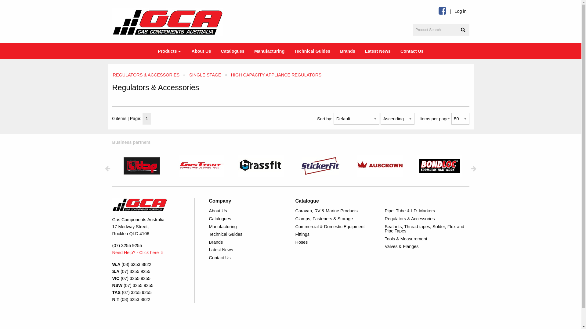 Image resolution: width=586 pixels, height=329 pixels. Describe the element at coordinates (247, 211) in the screenshot. I see `About Us` at that location.